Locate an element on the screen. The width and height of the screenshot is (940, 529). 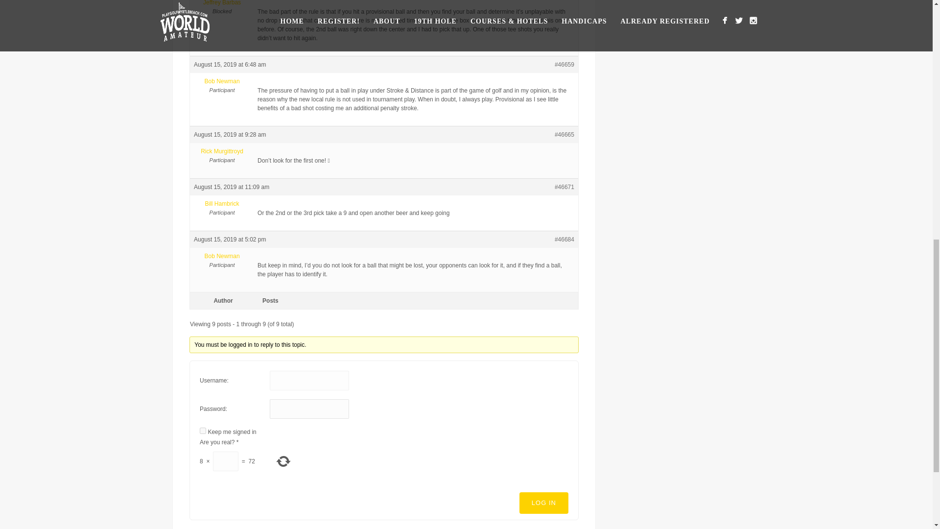
View Bob Newman's profile is located at coordinates (221, 256).